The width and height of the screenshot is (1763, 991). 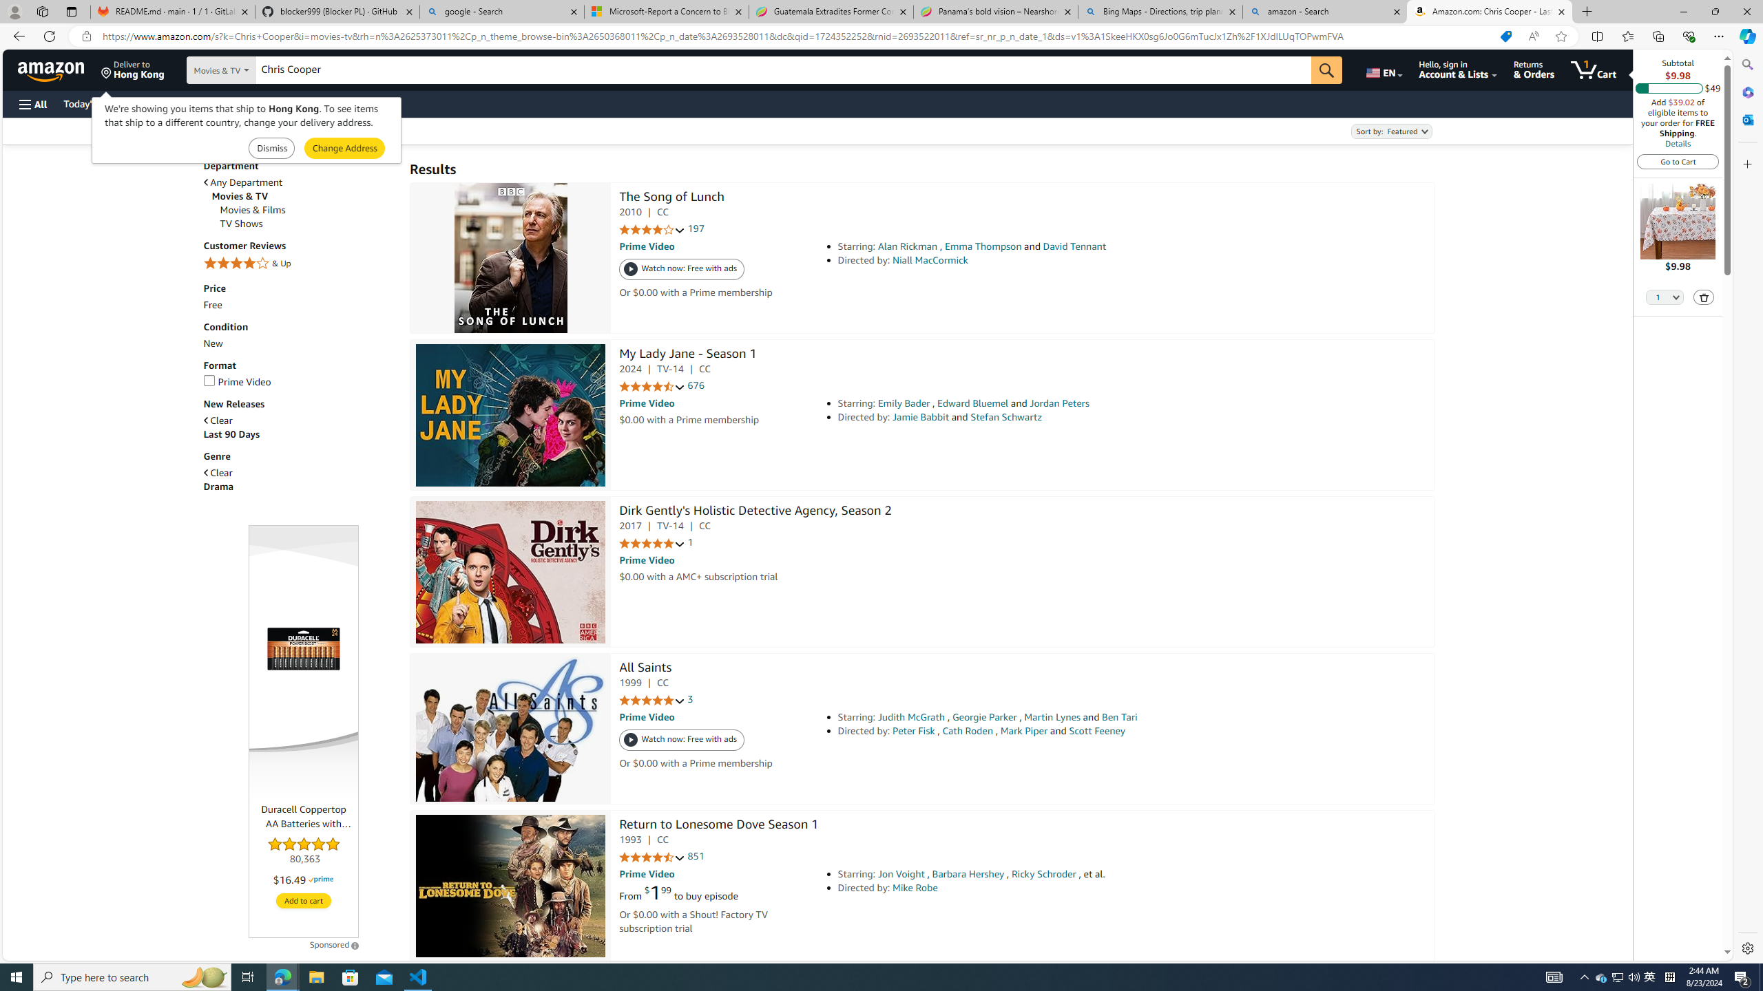 What do you see at coordinates (300, 305) in the screenshot?
I see `Free` at bounding box center [300, 305].